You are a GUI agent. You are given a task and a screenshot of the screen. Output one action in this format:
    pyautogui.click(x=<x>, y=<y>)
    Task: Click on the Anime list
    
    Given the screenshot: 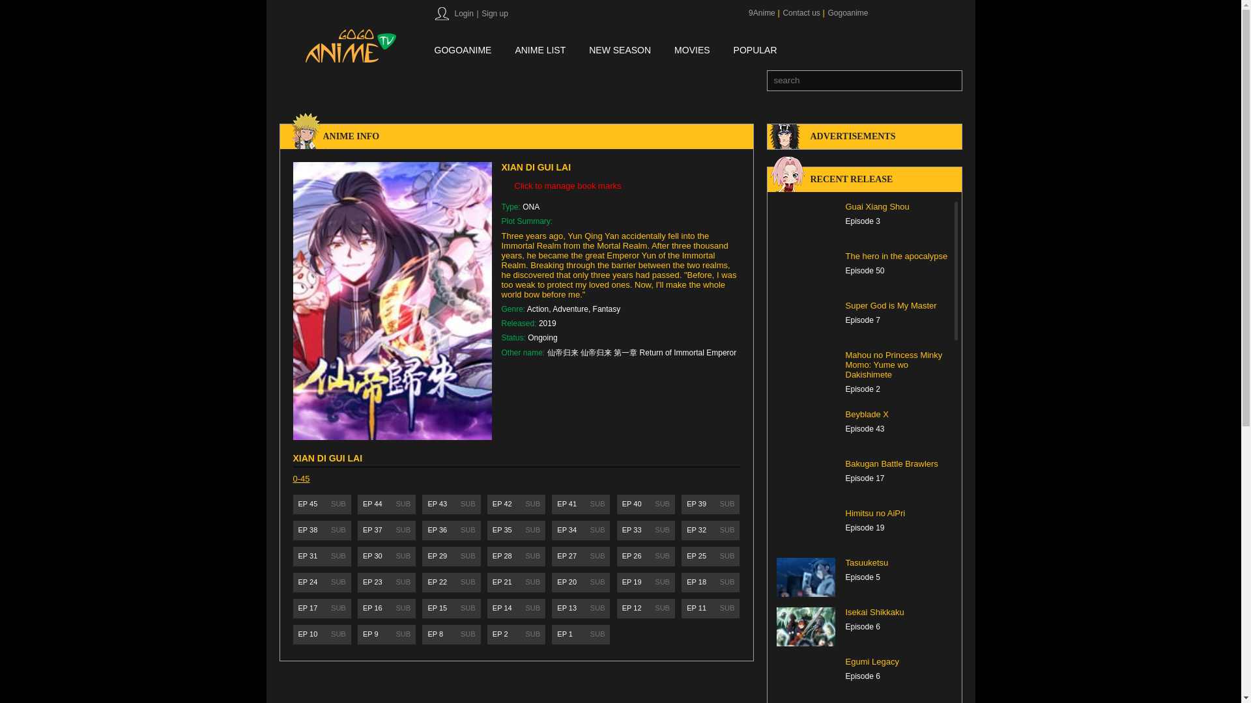 What is the action you would take?
    pyautogui.click(x=539, y=51)
    